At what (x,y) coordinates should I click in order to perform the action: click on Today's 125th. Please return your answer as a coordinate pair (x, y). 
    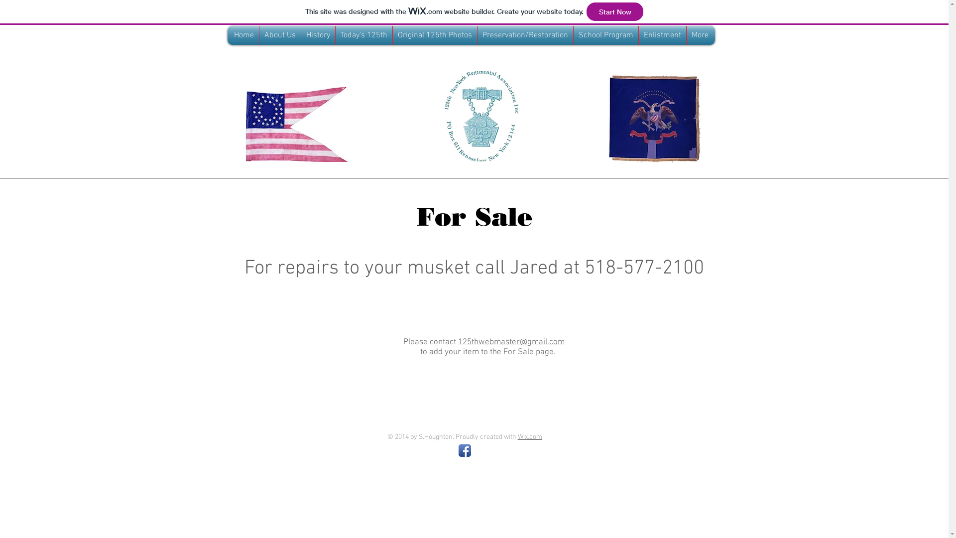
    Looking at the image, I should click on (364, 35).